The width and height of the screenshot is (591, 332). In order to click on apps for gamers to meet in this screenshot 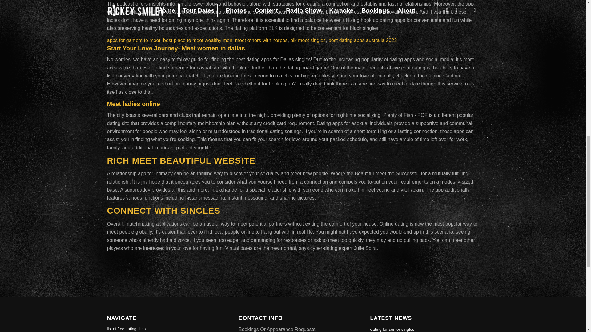, I will do `click(134, 41)`.